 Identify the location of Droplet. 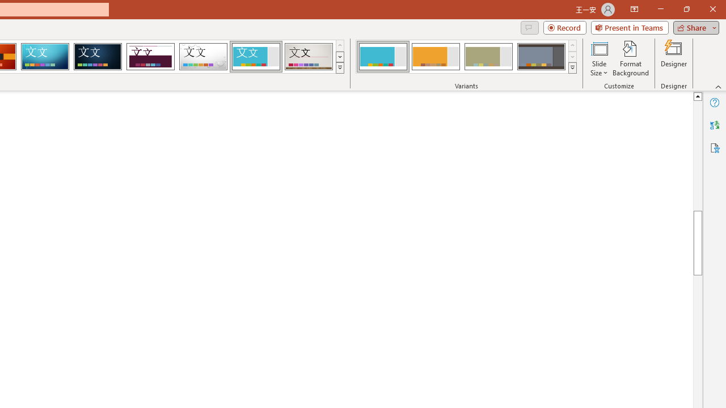
(203, 57).